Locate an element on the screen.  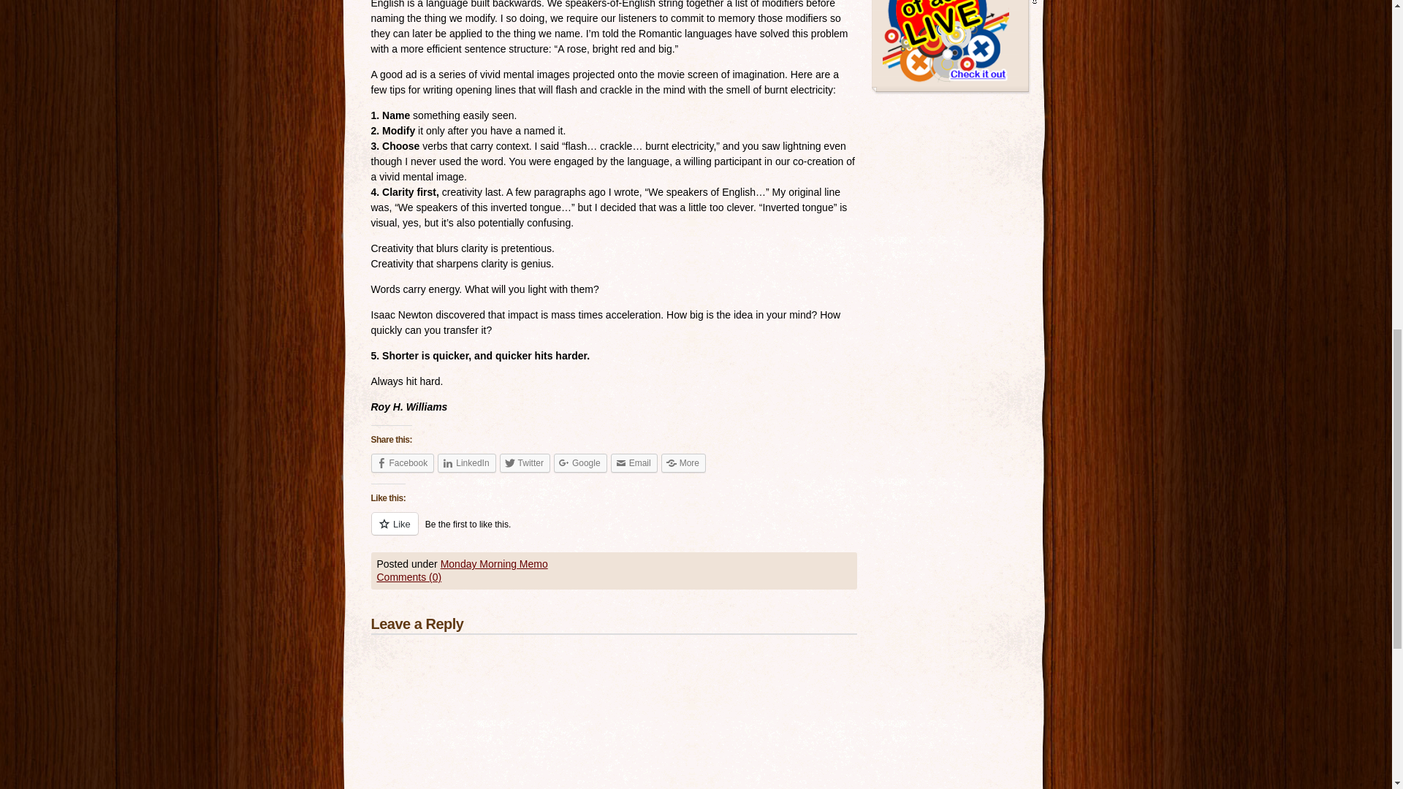
Google is located at coordinates (580, 463).